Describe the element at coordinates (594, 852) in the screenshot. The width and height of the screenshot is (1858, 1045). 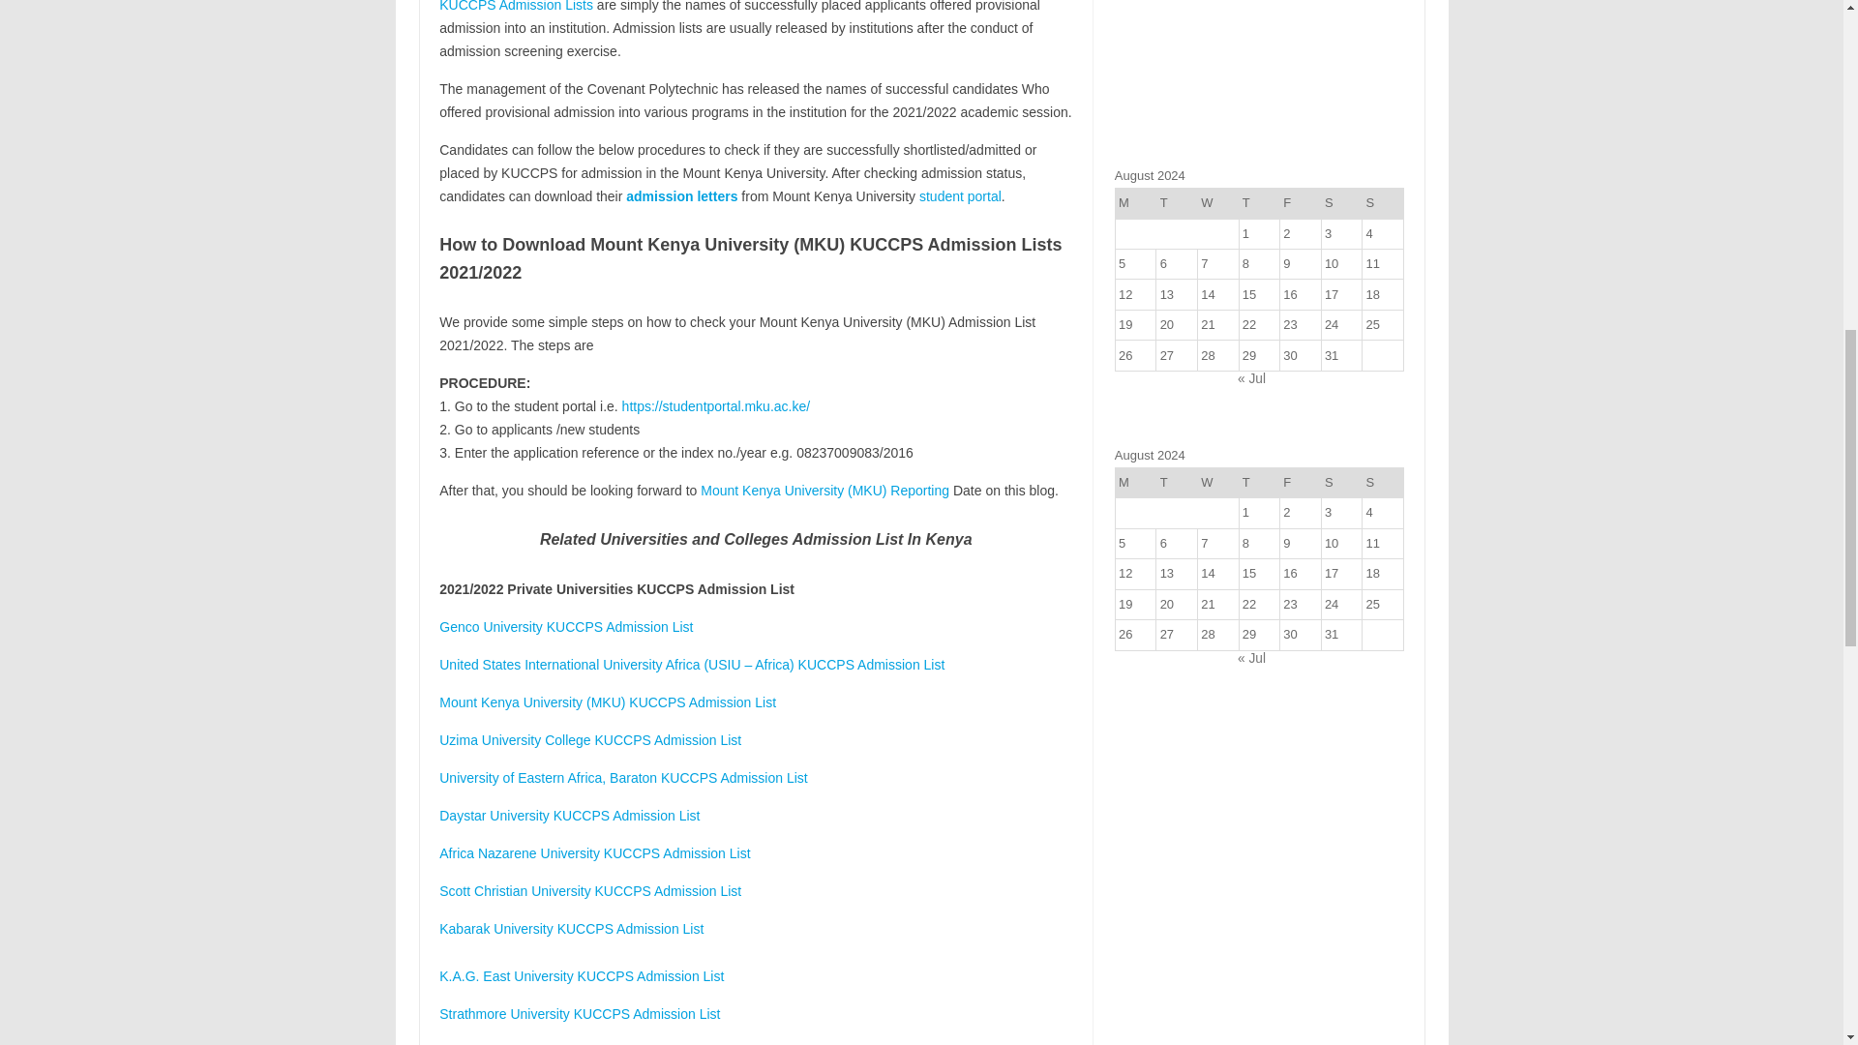
I see `Africa Nazarene University KUCCPS Admission List` at that location.